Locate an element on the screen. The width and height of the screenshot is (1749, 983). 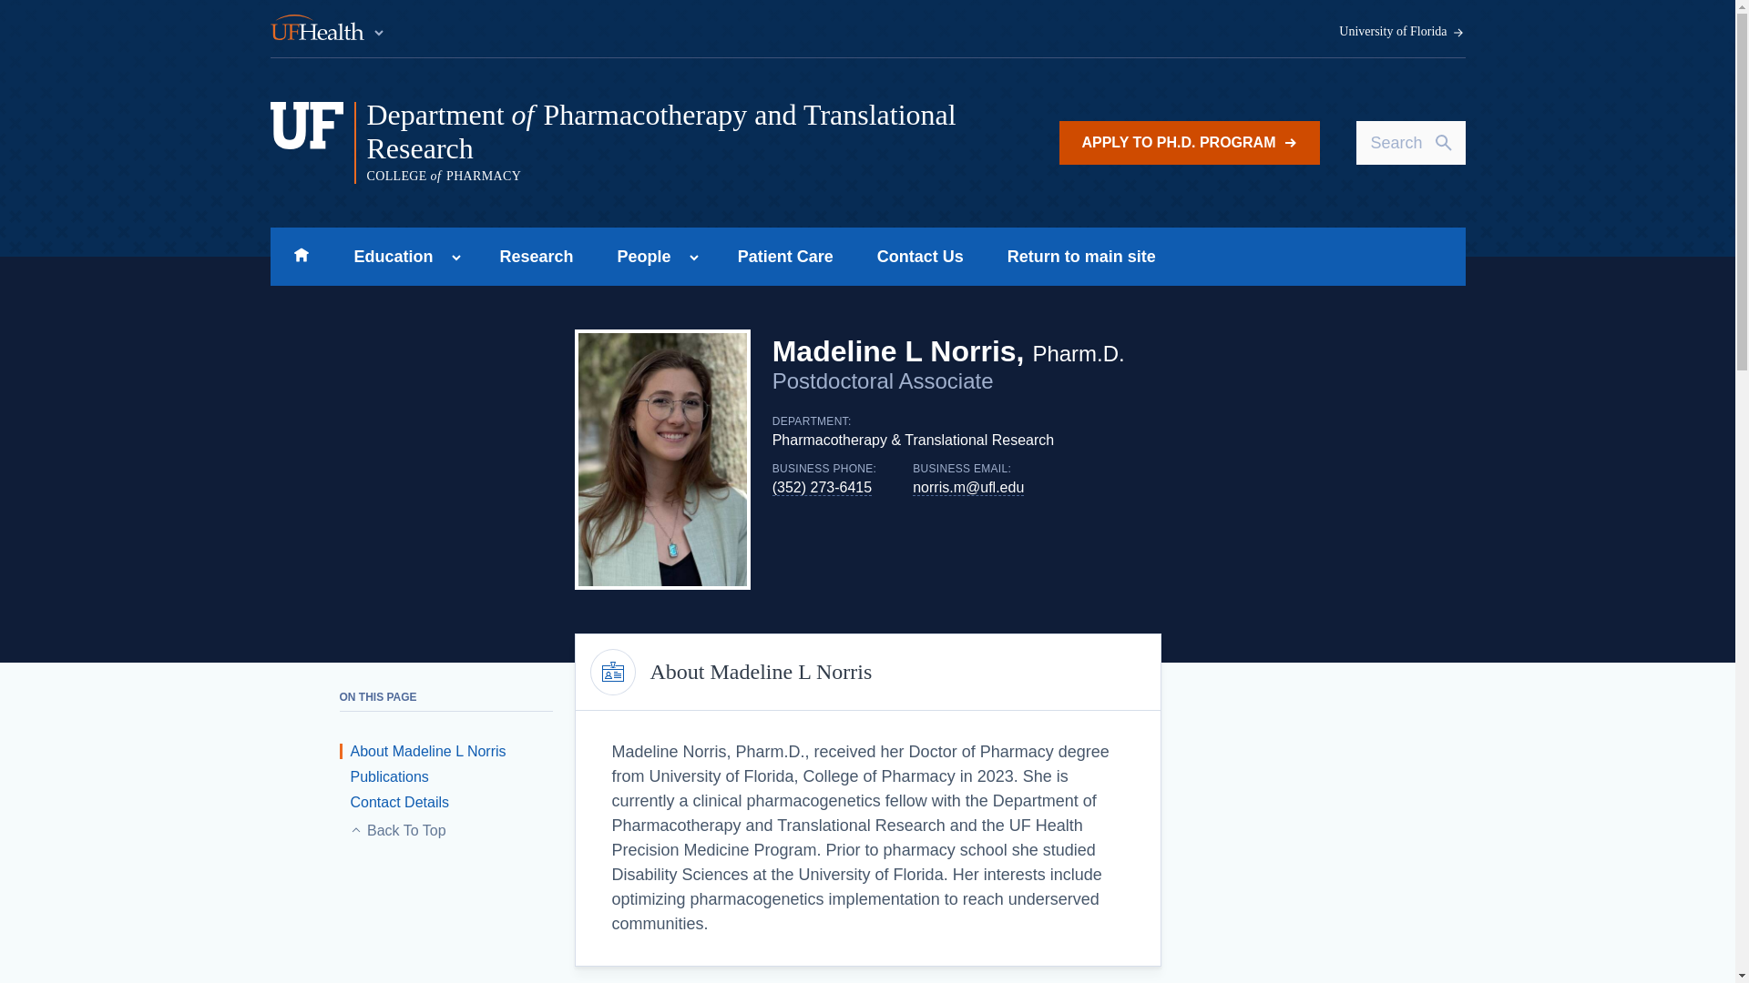
Publications is located at coordinates (384, 775).